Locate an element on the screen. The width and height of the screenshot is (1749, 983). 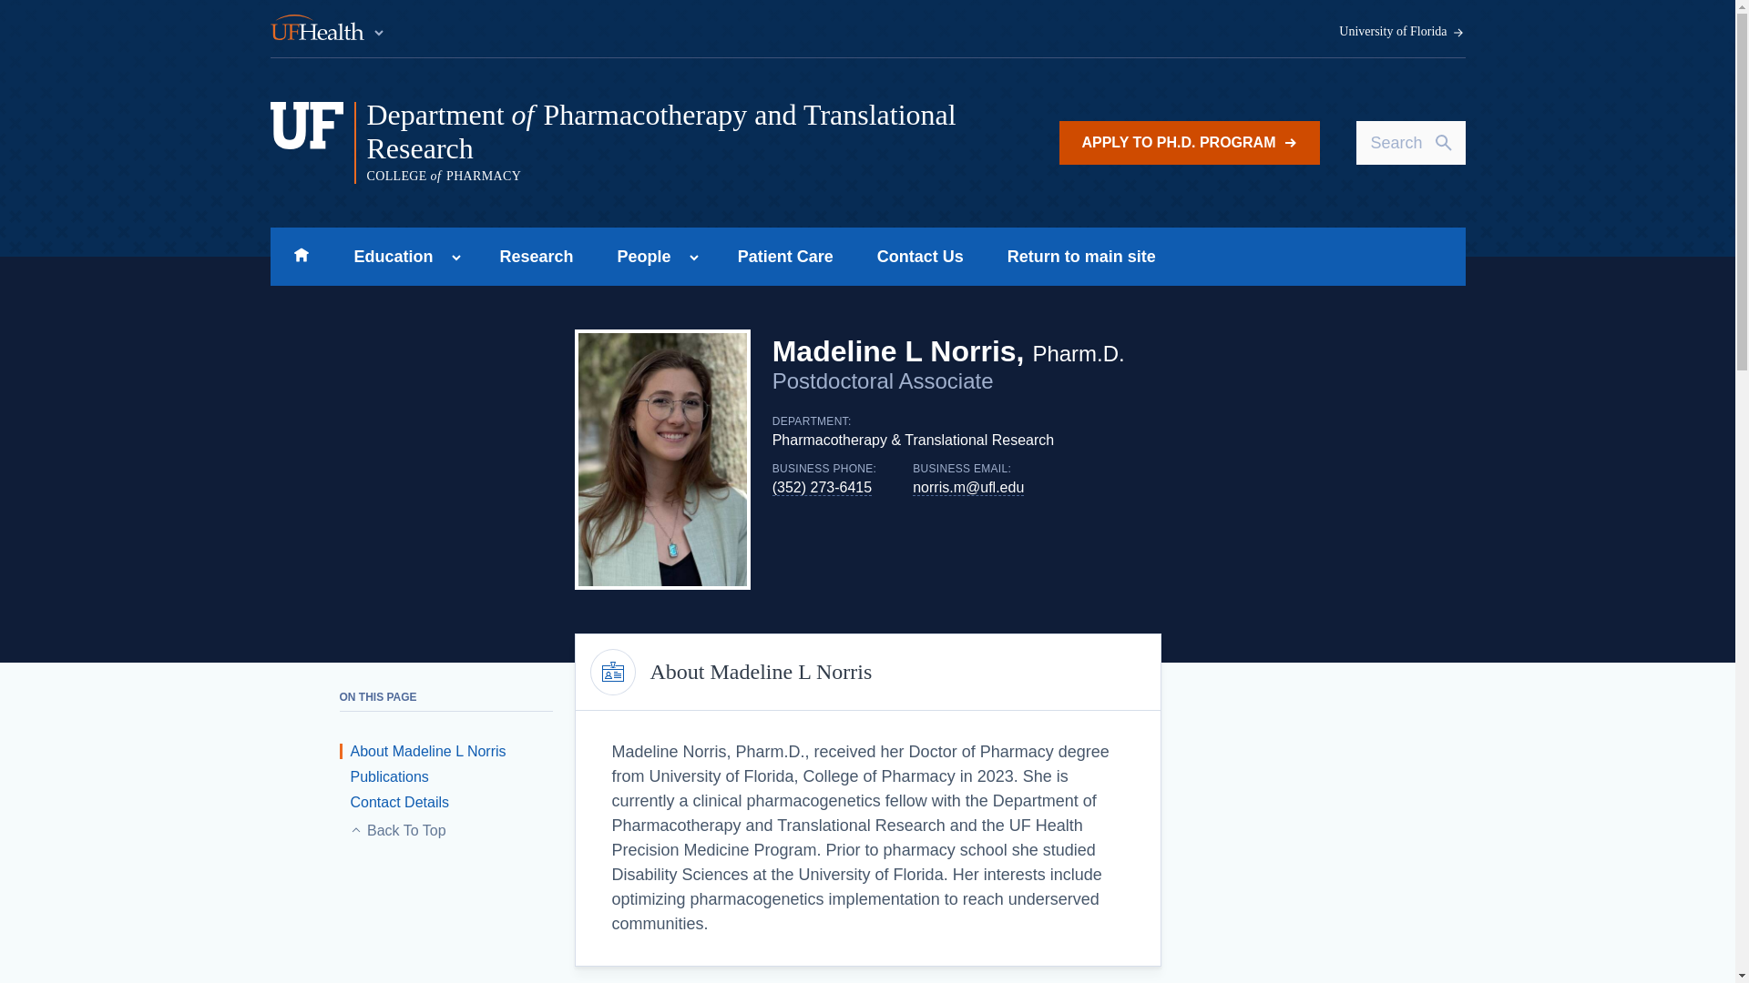
Publications is located at coordinates (384, 775).